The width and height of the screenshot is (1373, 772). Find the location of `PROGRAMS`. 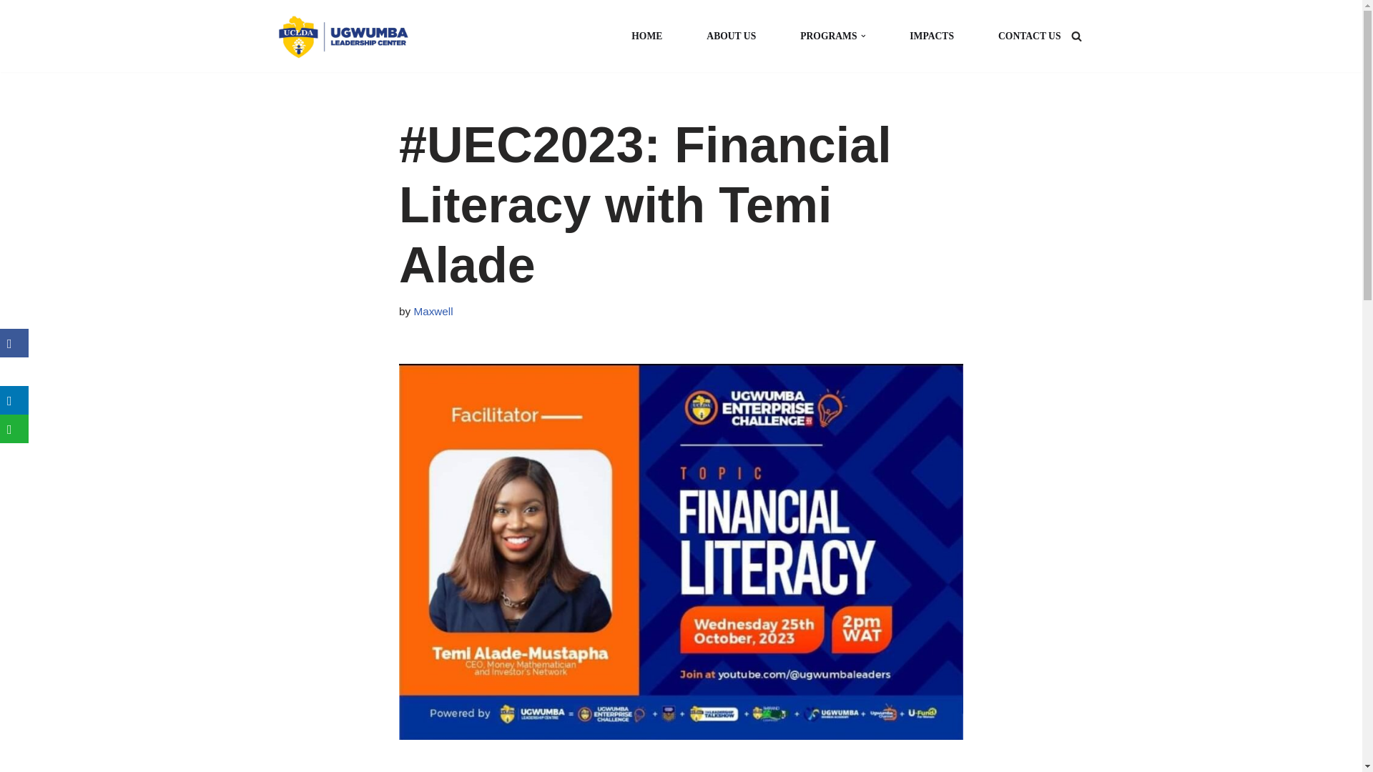

PROGRAMS is located at coordinates (828, 36).